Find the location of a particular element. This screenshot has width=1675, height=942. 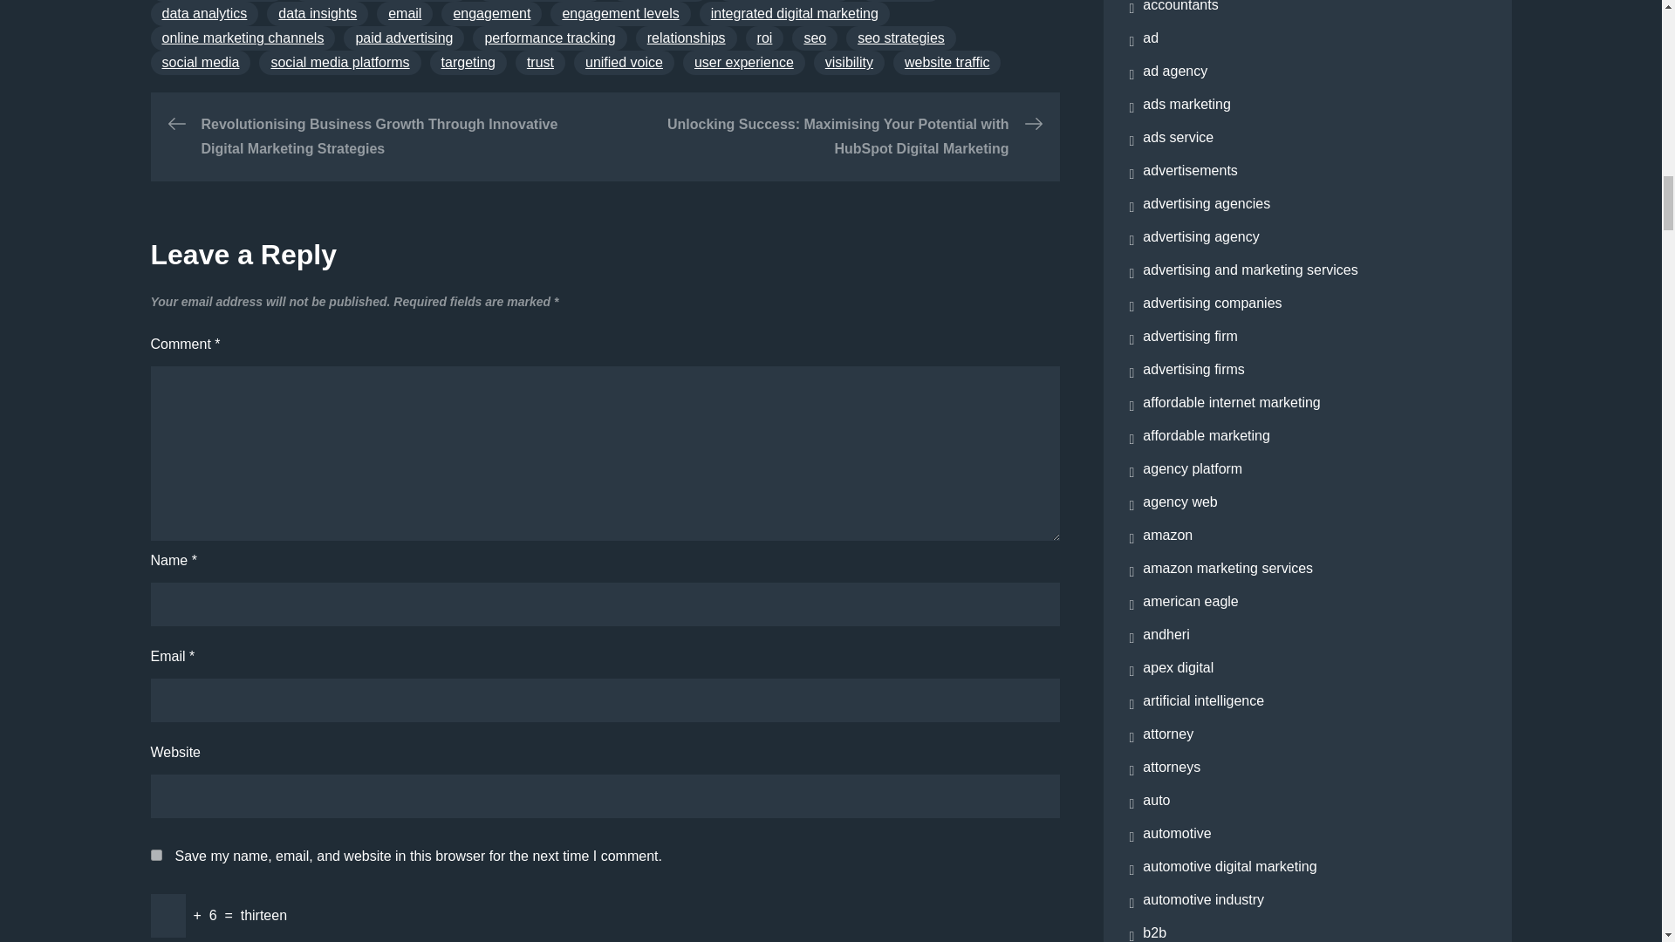

yes is located at coordinates (155, 855).